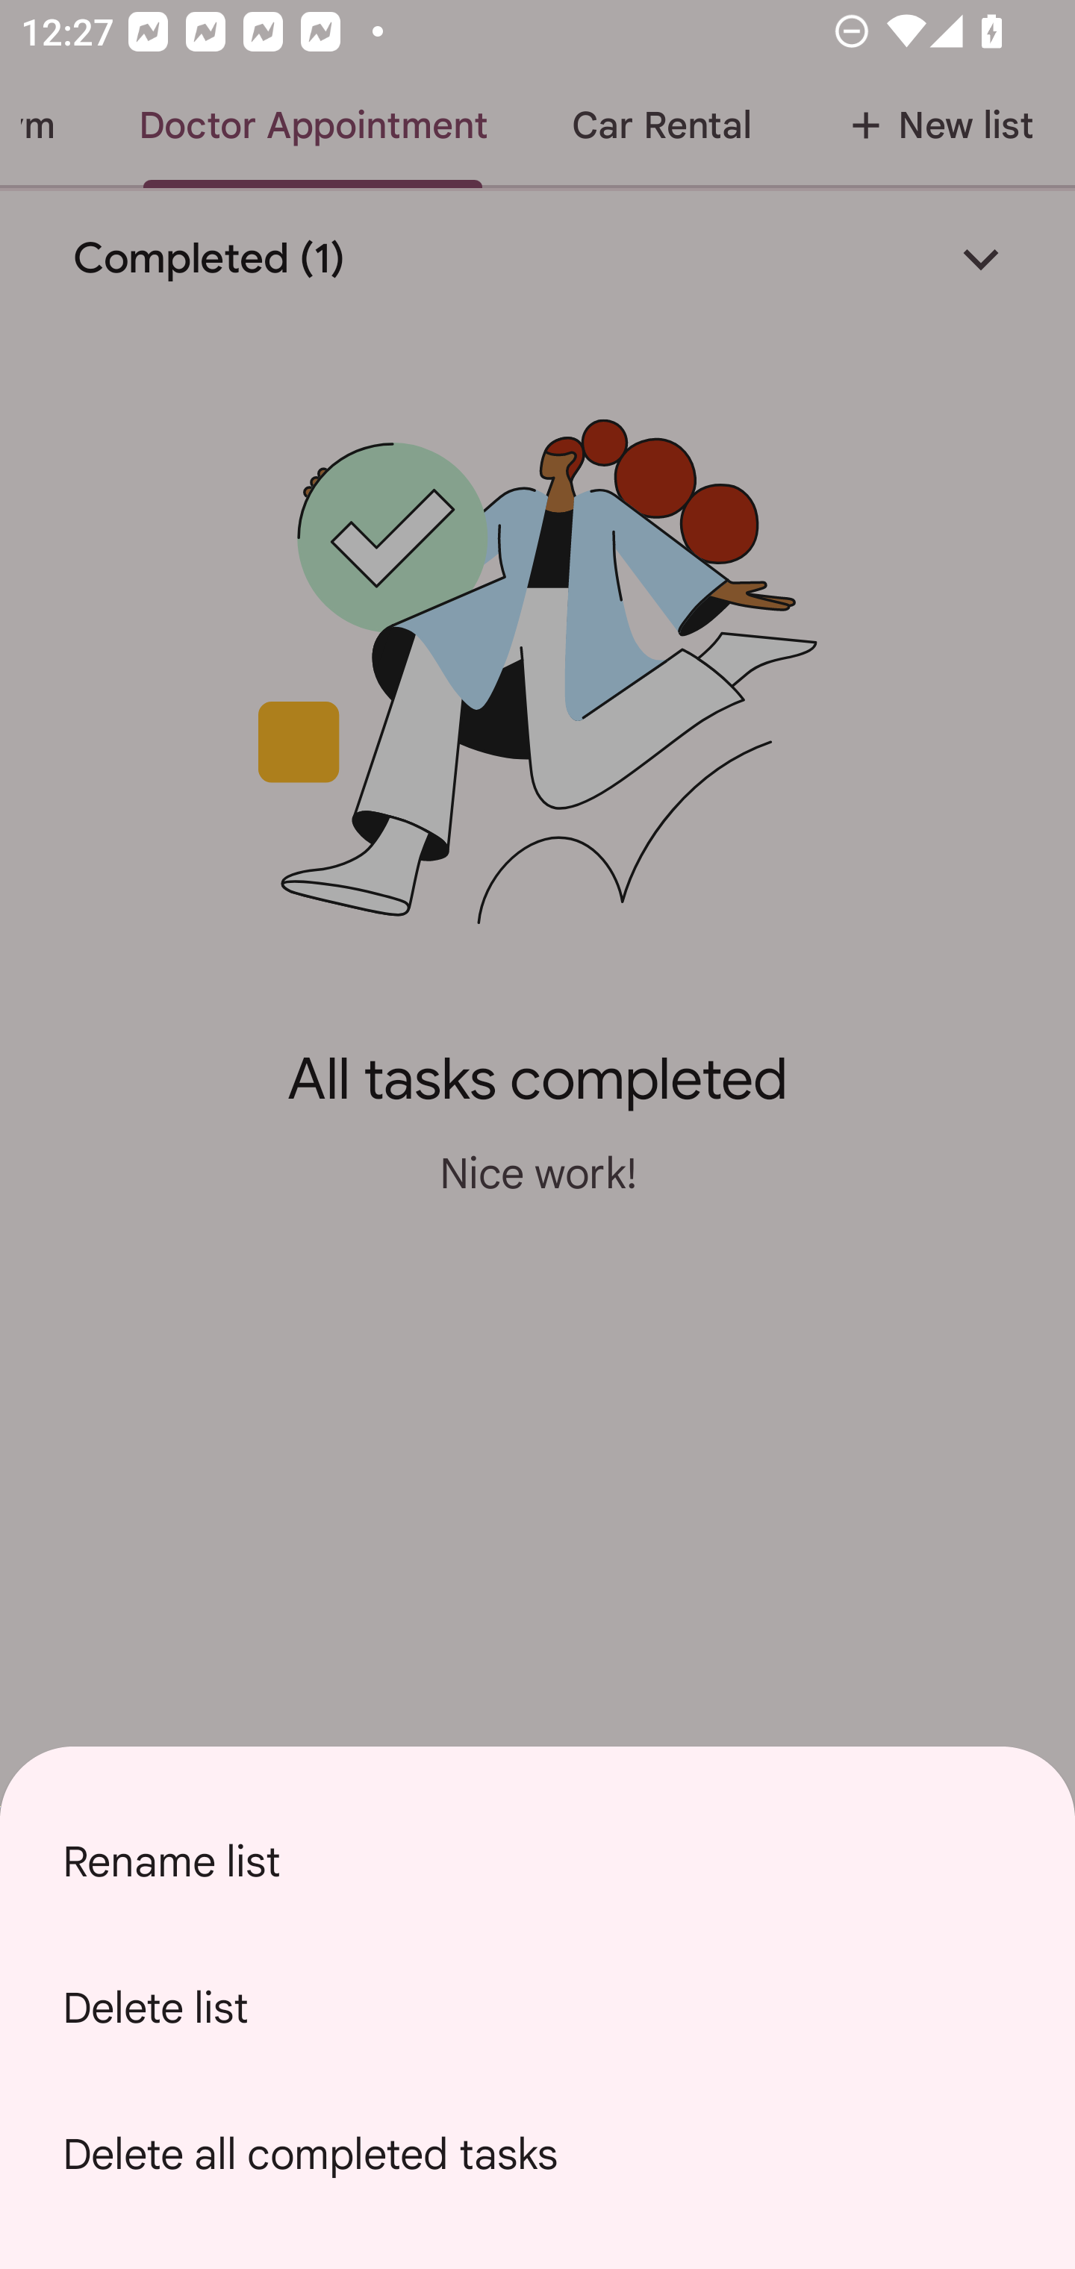 The image size is (1075, 2269). What do you see at coordinates (537, 2008) in the screenshot?
I see `Delete list` at bounding box center [537, 2008].